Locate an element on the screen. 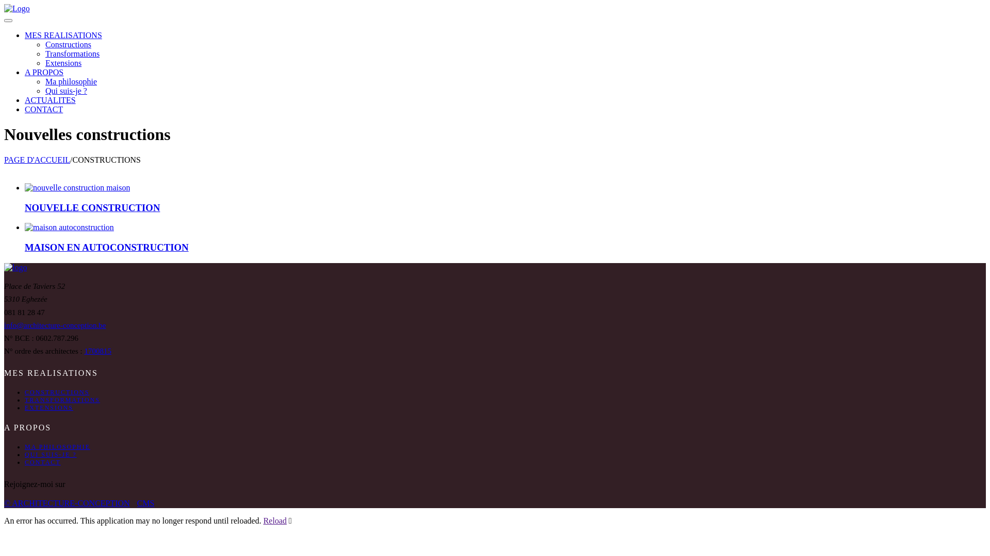 This screenshot has width=990, height=556. CMS is located at coordinates (146, 503).